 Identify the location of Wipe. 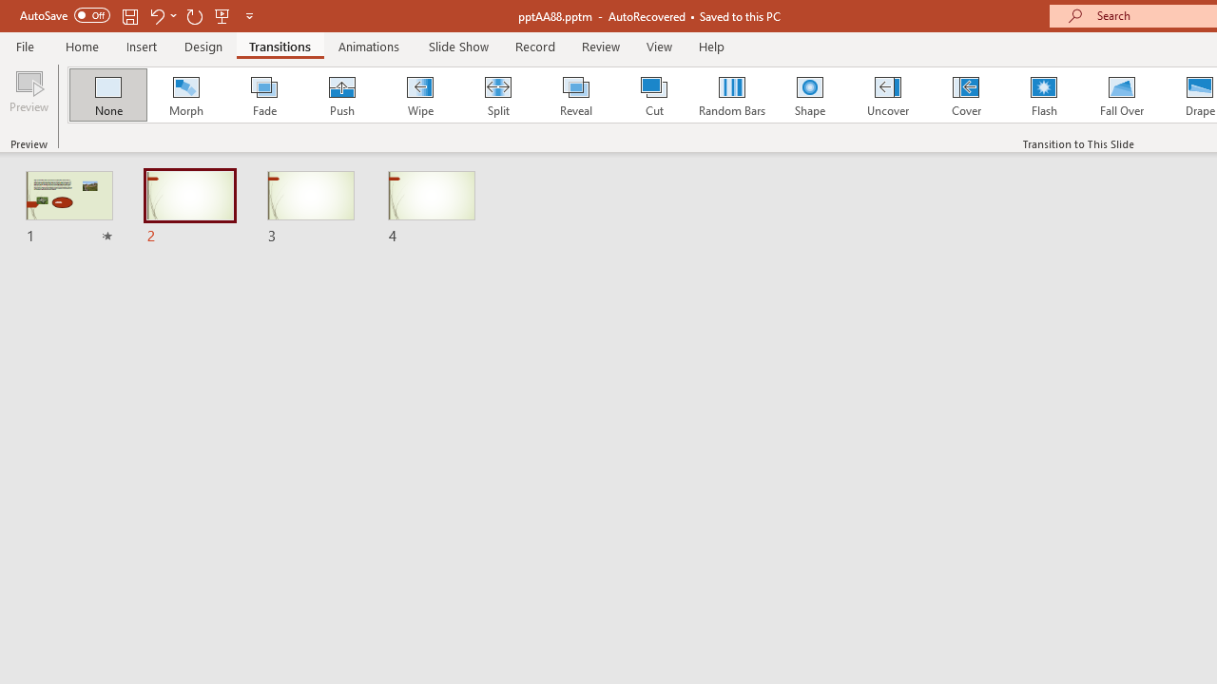
(419, 95).